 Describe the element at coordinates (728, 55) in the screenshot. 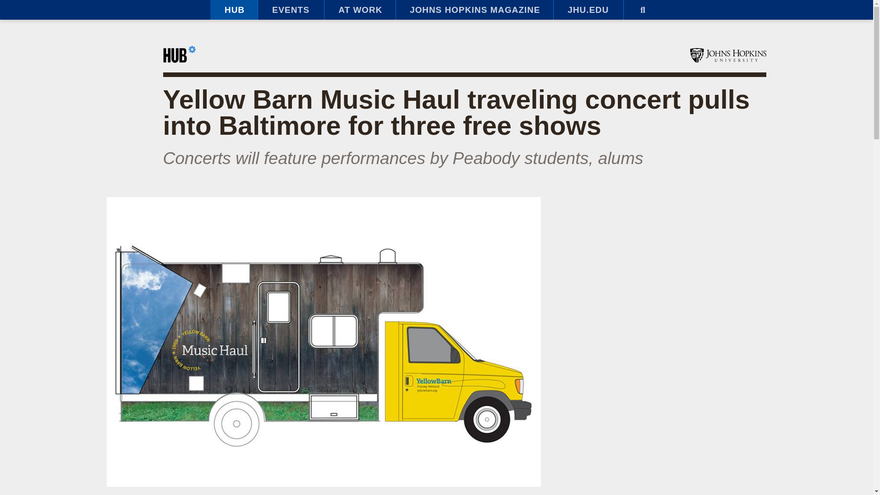

I see `Johns Hopkins University` at that location.